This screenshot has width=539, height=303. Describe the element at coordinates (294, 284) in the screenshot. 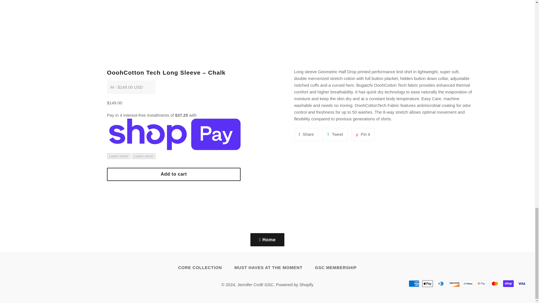

I see `Powered by Shopify` at that location.